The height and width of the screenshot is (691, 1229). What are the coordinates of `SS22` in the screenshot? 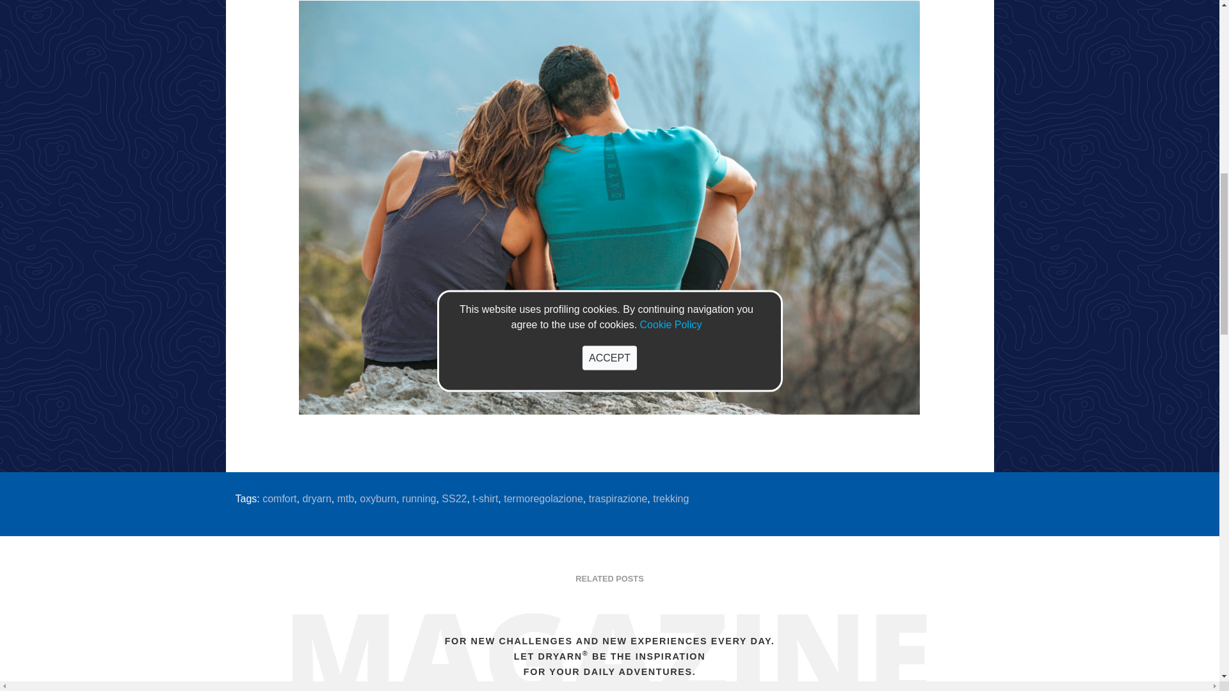 It's located at (454, 499).